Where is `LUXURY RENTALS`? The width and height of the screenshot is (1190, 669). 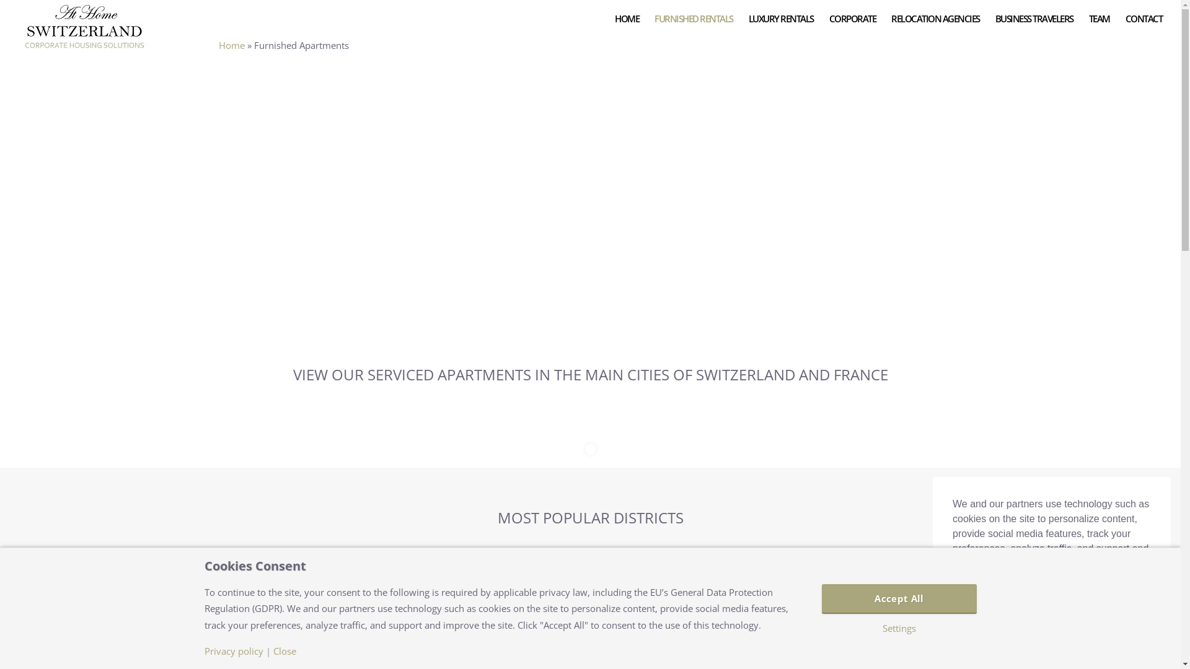
LUXURY RENTALS is located at coordinates (781, 19).